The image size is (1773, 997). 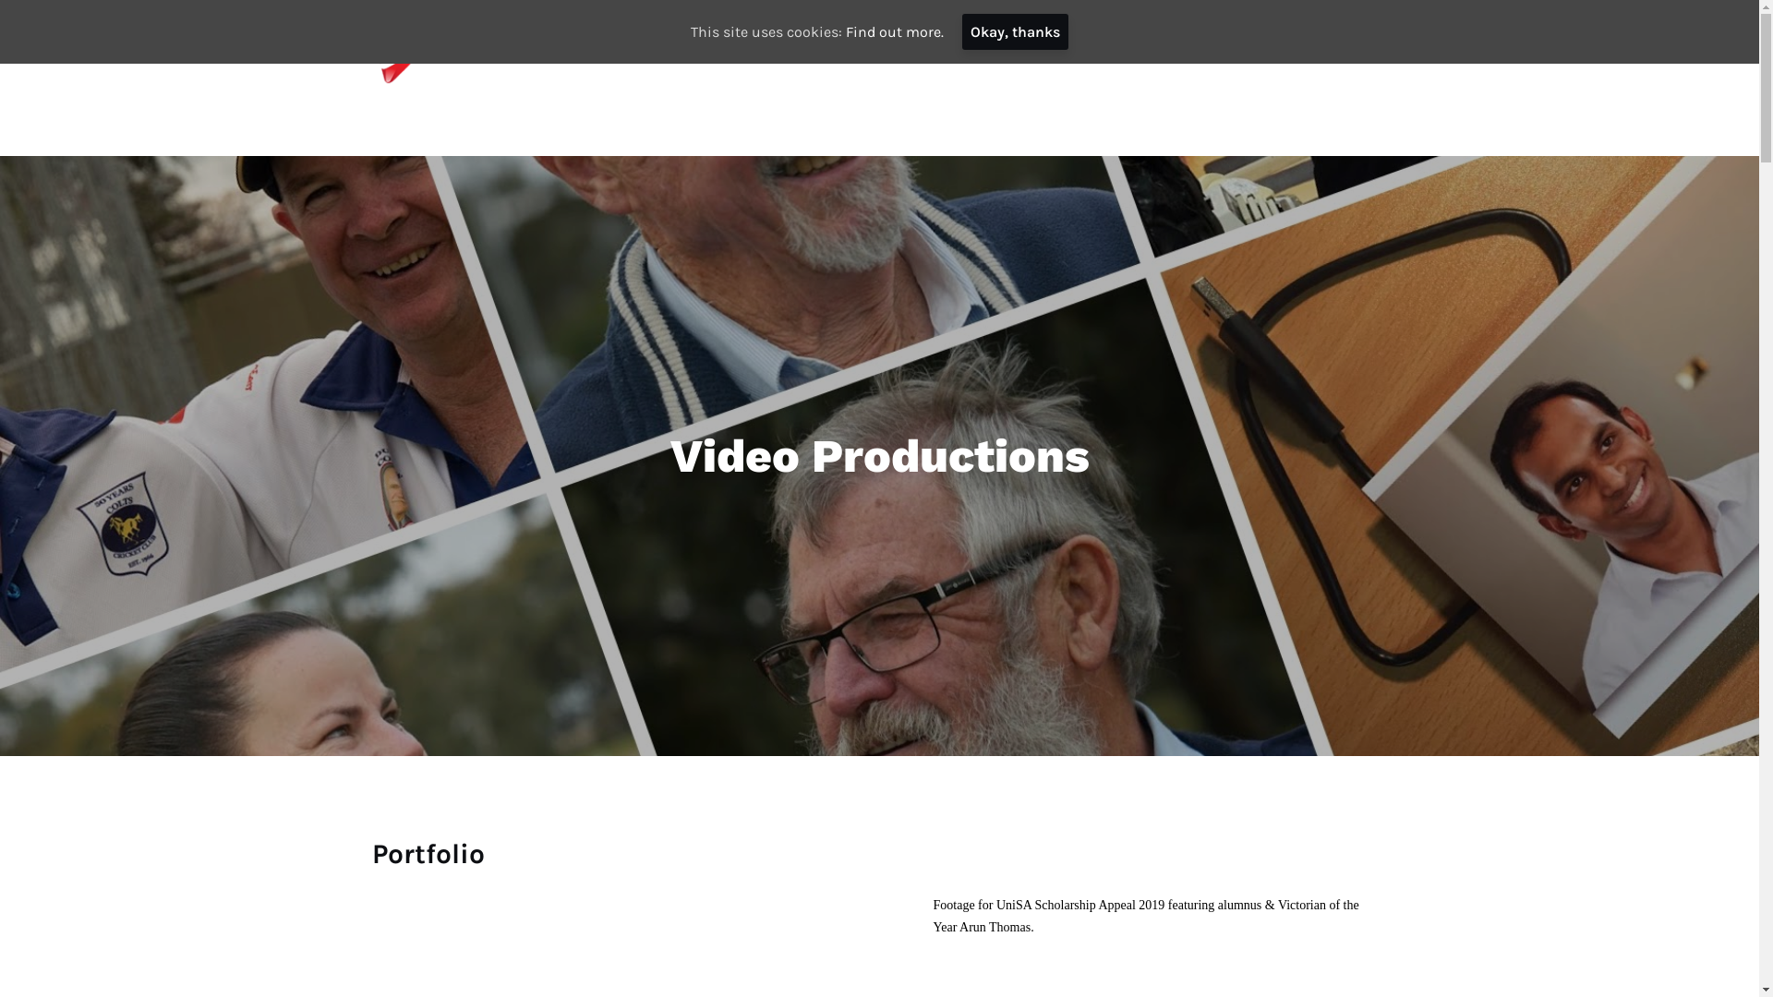 What do you see at coordinates (633, 47) in the screenshot?
I see `Home` at bounding box center [633, 47].